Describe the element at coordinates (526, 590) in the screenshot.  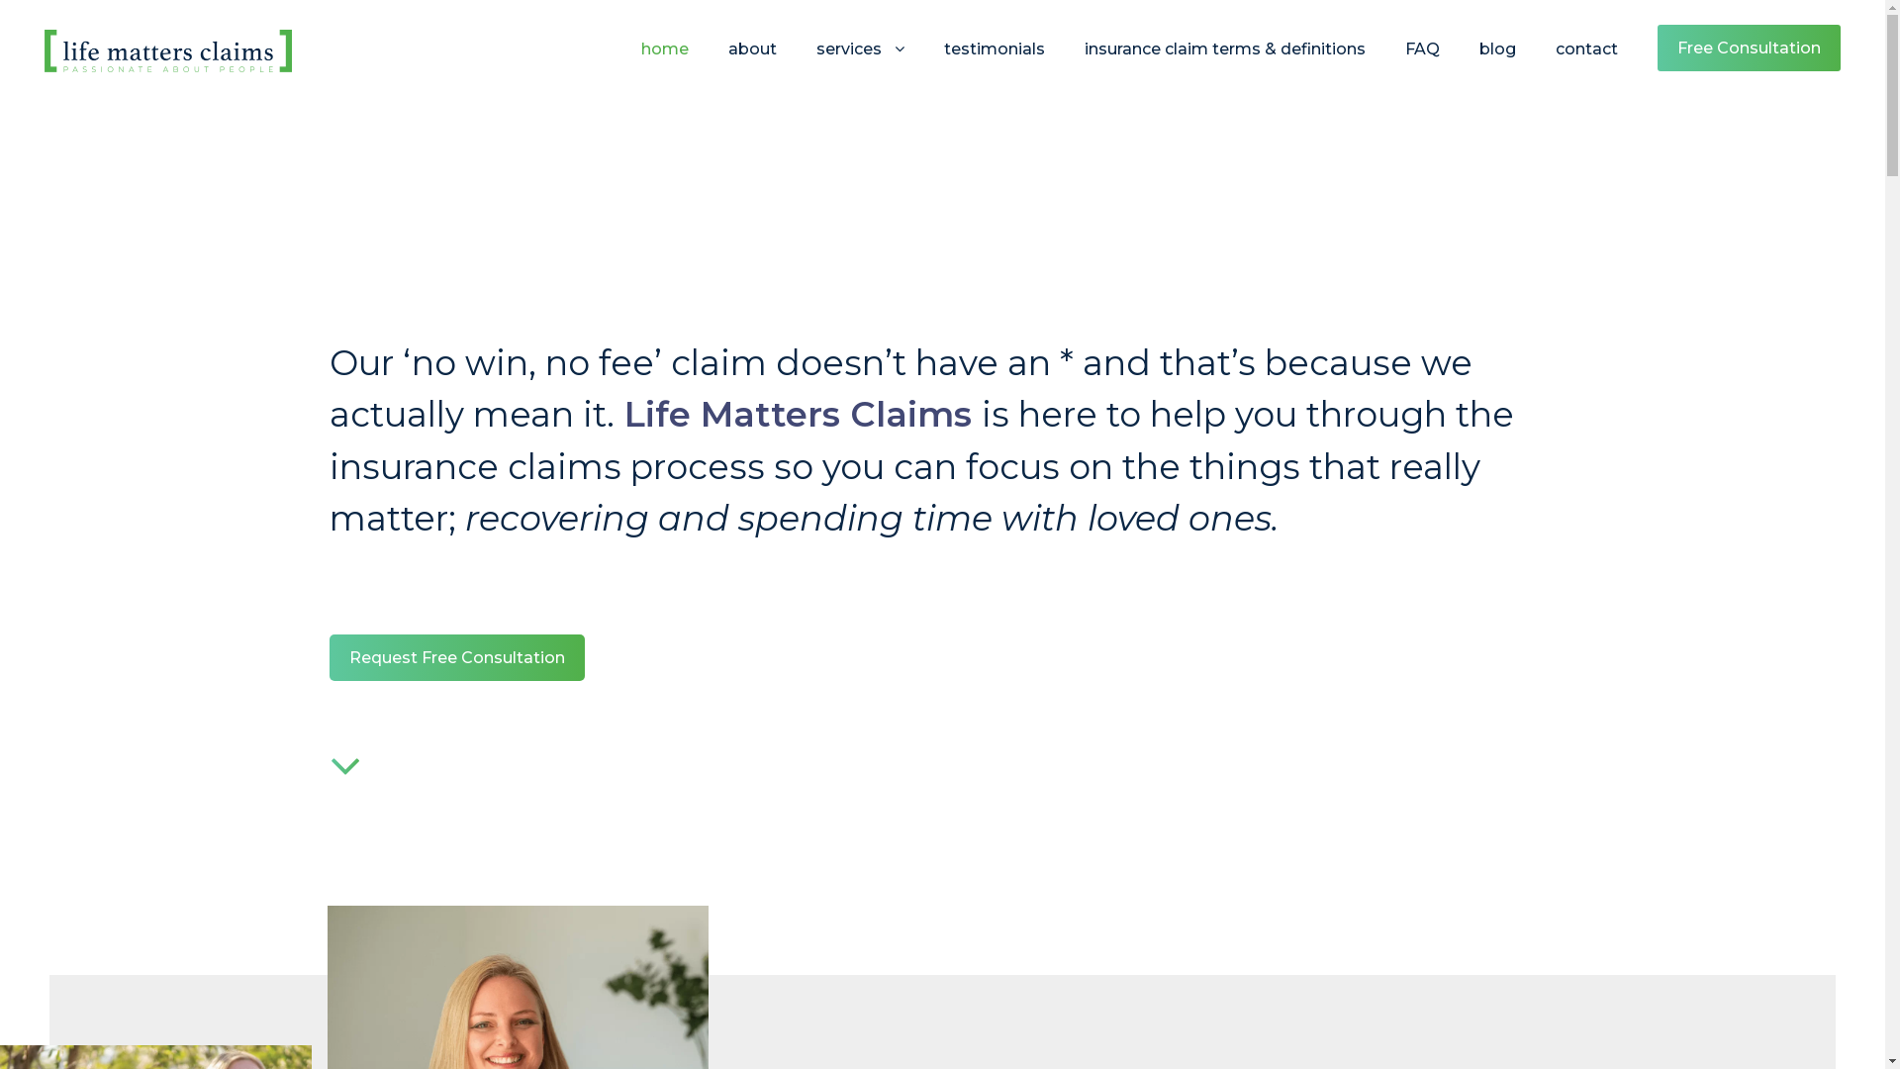
I see `youtube` at that location.